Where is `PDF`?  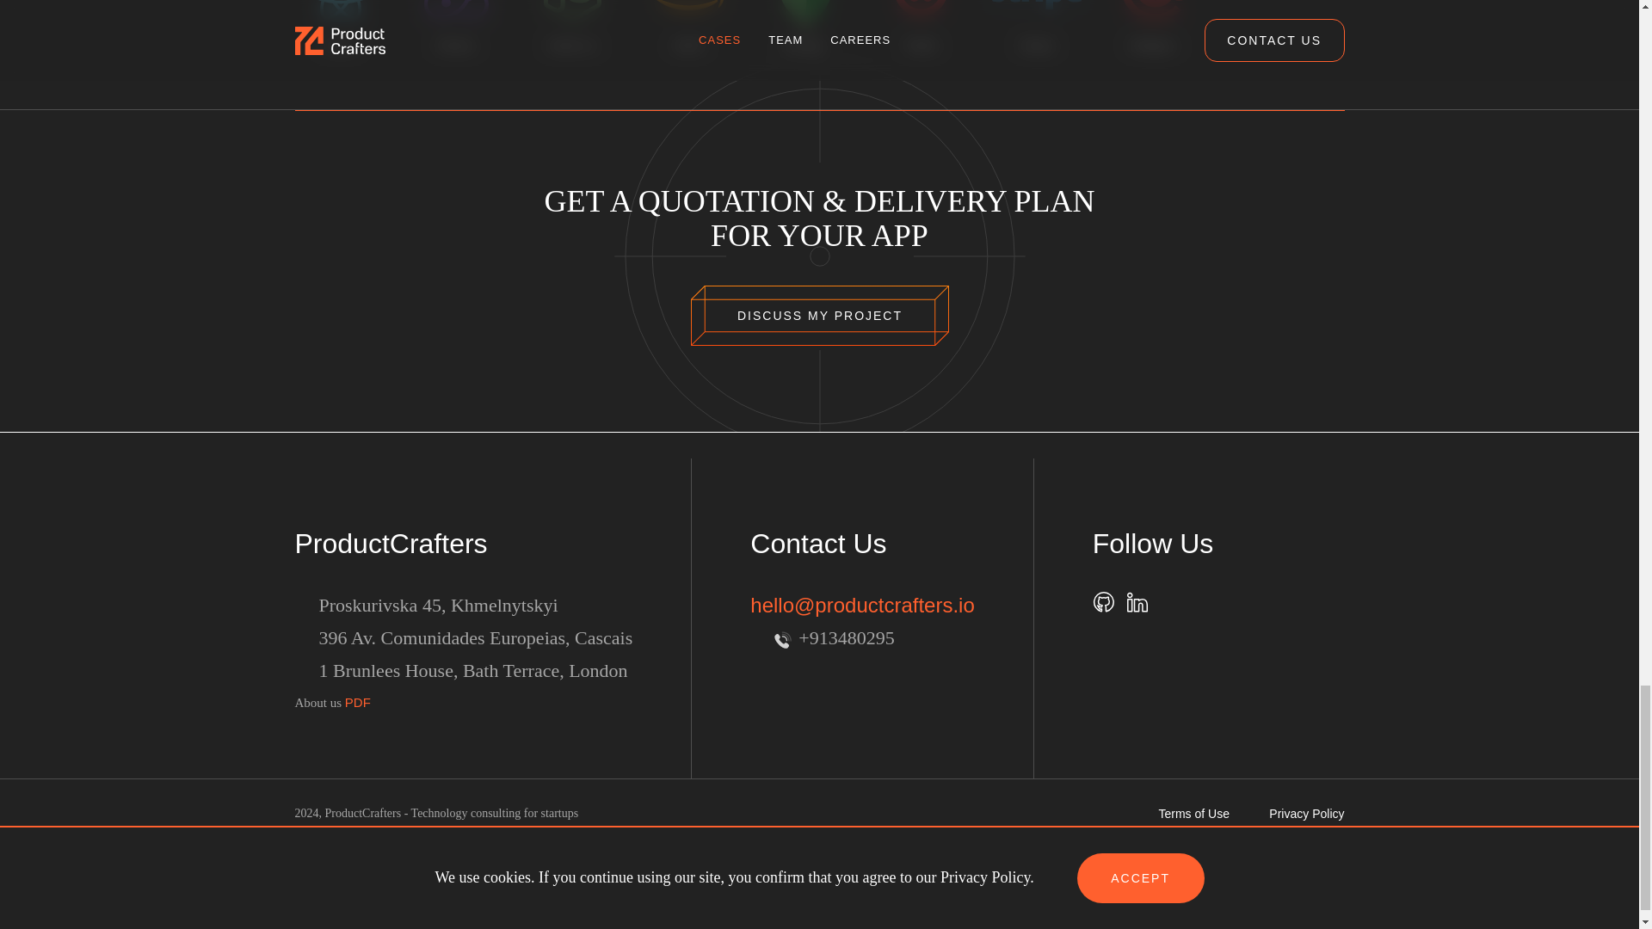
PDF is located at coordinates (358, 702).